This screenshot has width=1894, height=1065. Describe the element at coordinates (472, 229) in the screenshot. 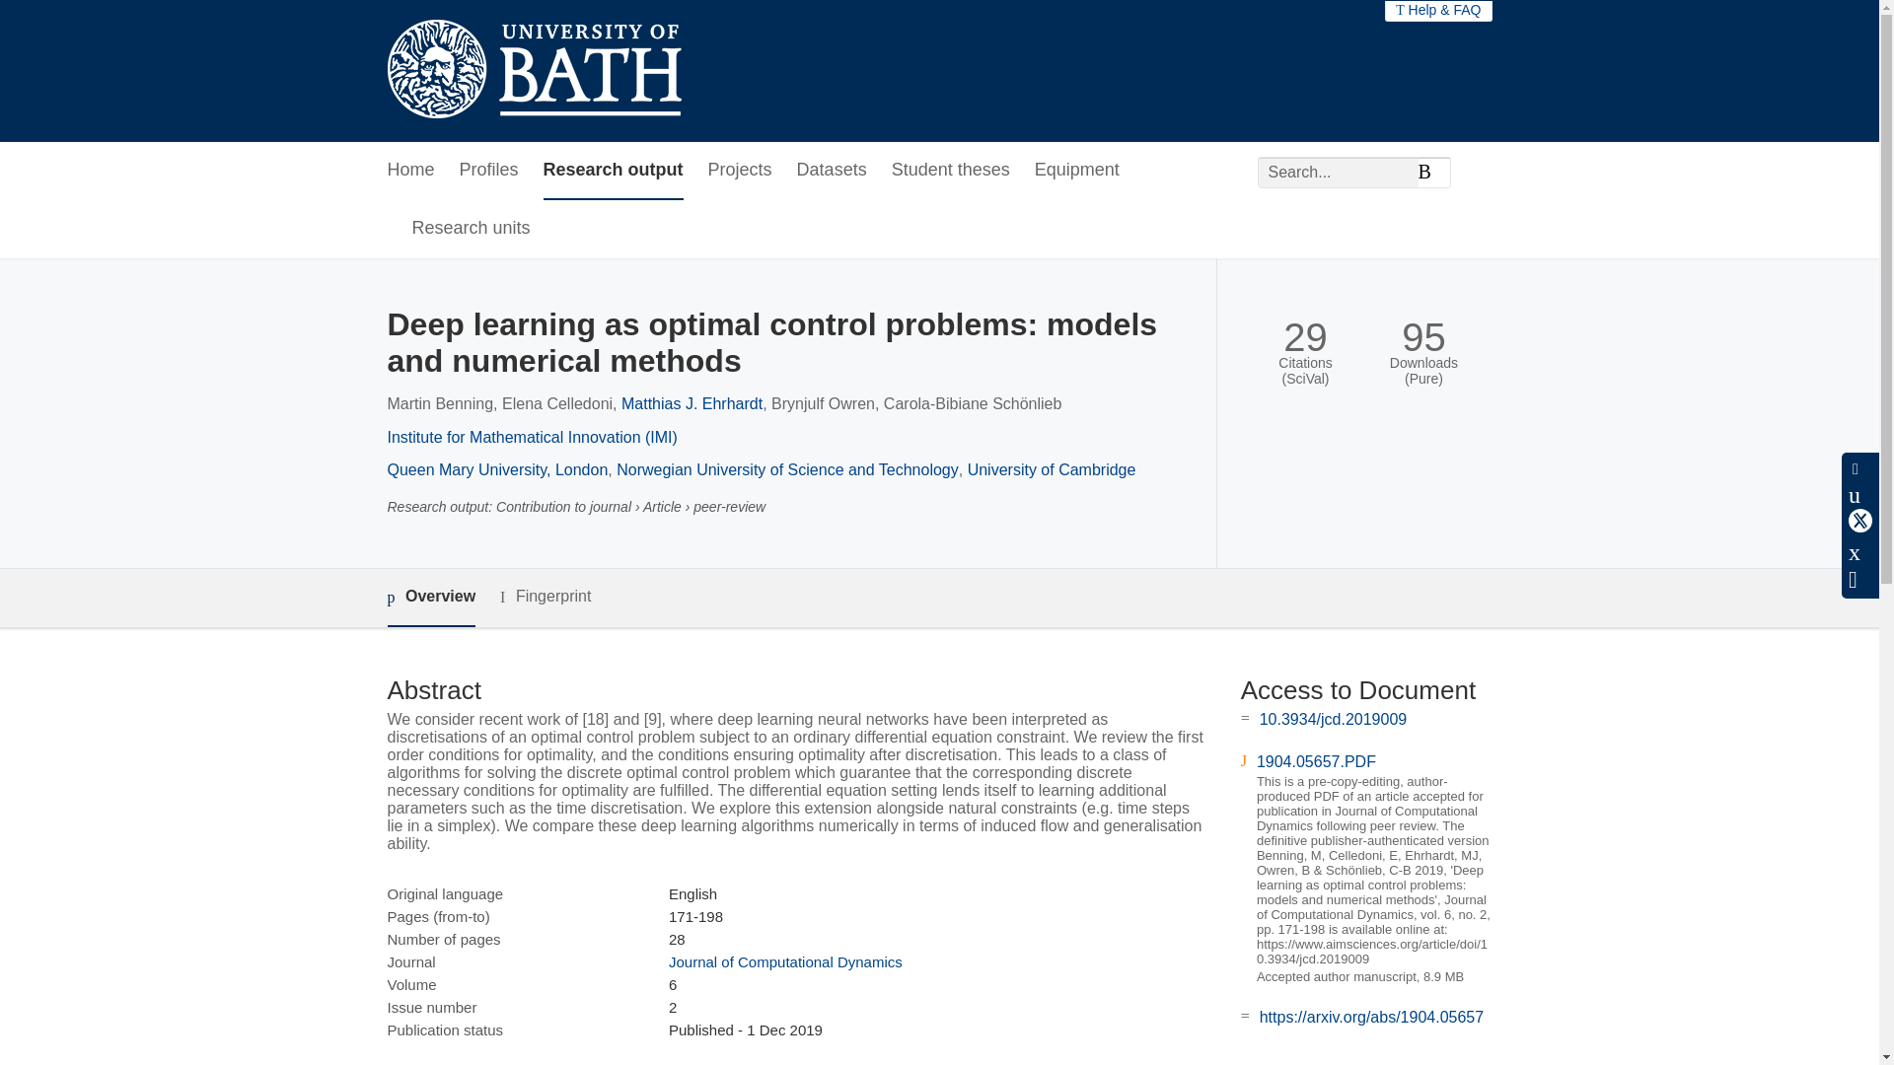

I see `Research units` at that location.